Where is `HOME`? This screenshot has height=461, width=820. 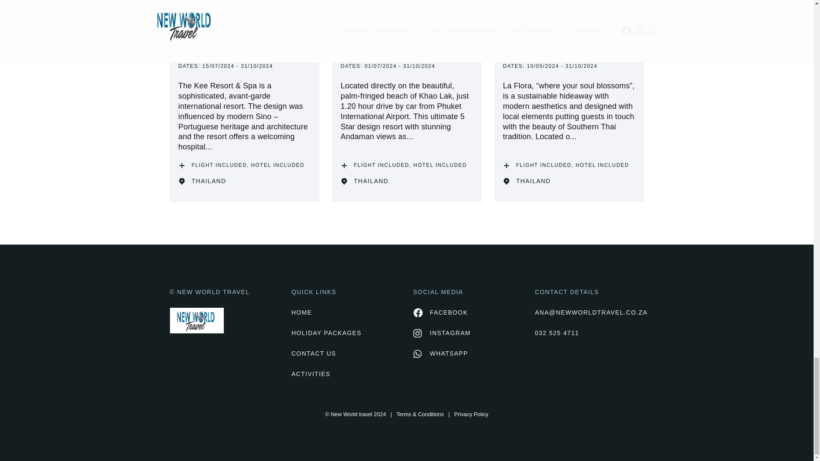 HOME is located at coordinates (345, 313).